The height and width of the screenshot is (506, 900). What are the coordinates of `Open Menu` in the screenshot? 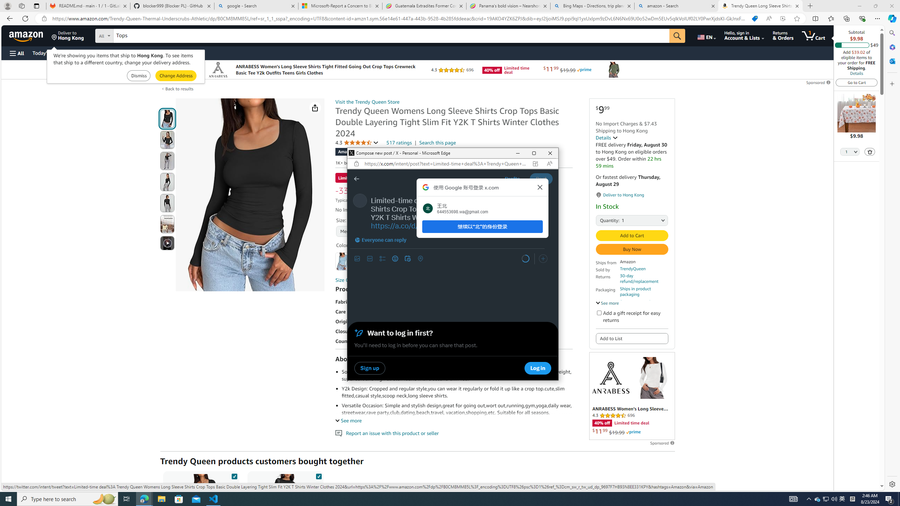 It's located at (870, 152).